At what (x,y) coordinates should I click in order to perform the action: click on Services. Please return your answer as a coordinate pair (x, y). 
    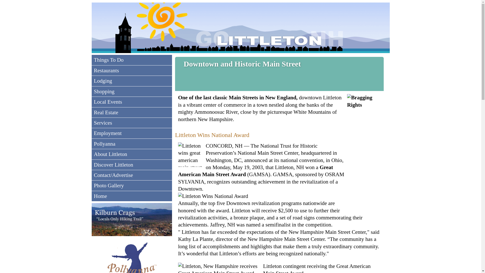
    Looking at the image, I should click on (132, 123).